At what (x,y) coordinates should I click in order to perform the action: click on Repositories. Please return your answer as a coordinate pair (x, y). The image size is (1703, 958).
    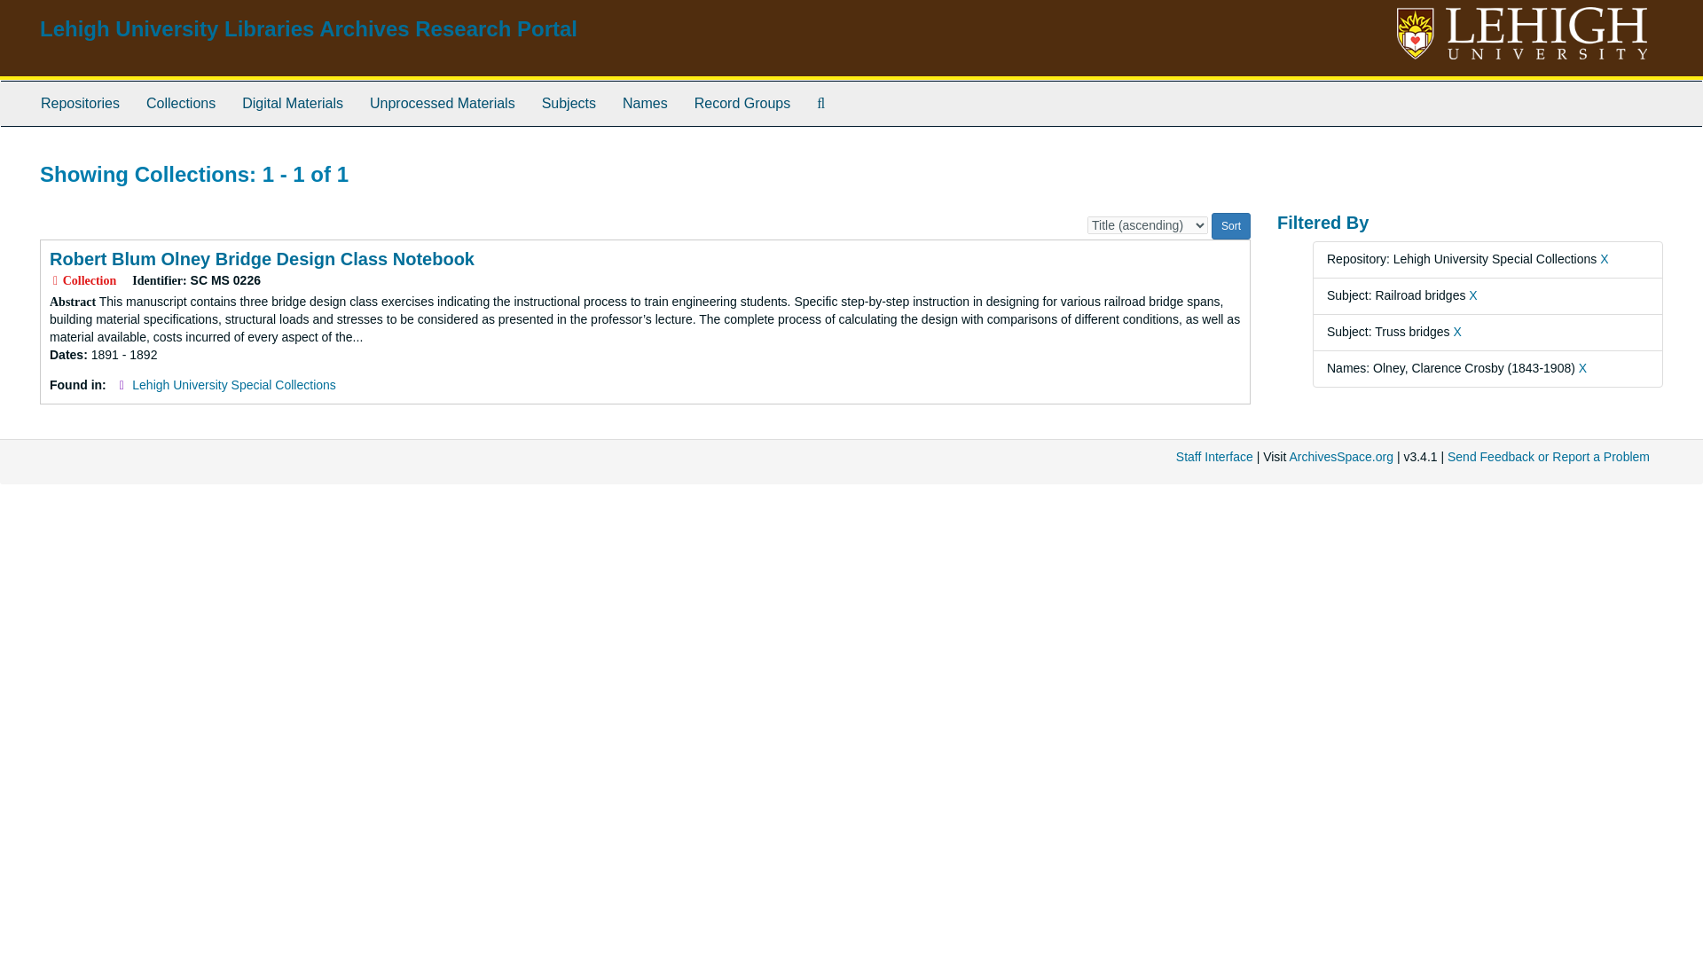
    Looking at the image, I should click on (80, 103).